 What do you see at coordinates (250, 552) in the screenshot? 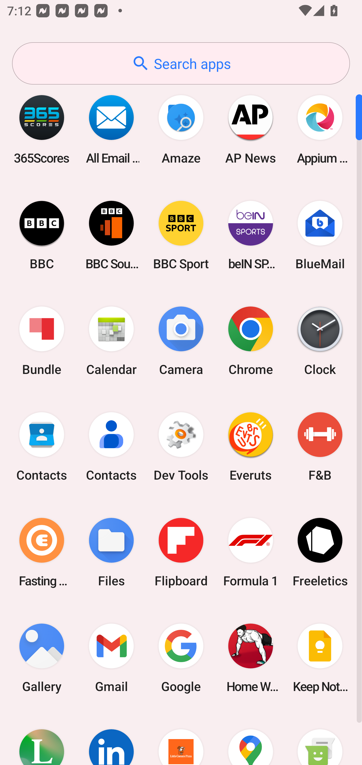
I see `Formula 1` at bounding box center [250, 552].